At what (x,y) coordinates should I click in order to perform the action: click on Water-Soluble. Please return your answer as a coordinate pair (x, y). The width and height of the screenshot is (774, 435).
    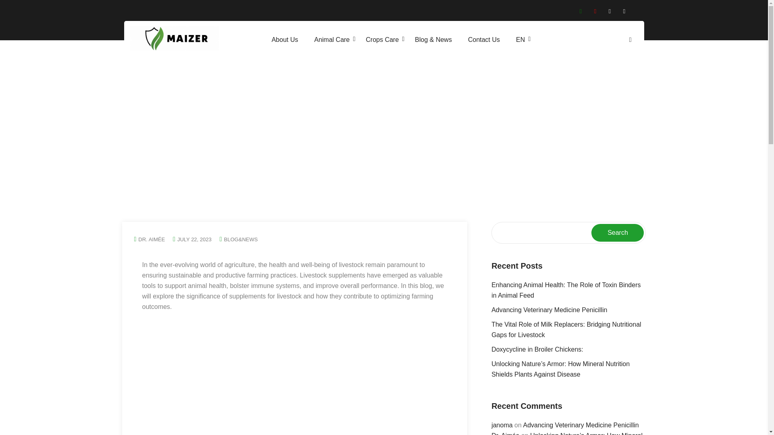
    Looking at the image, I should click on (474, 129).